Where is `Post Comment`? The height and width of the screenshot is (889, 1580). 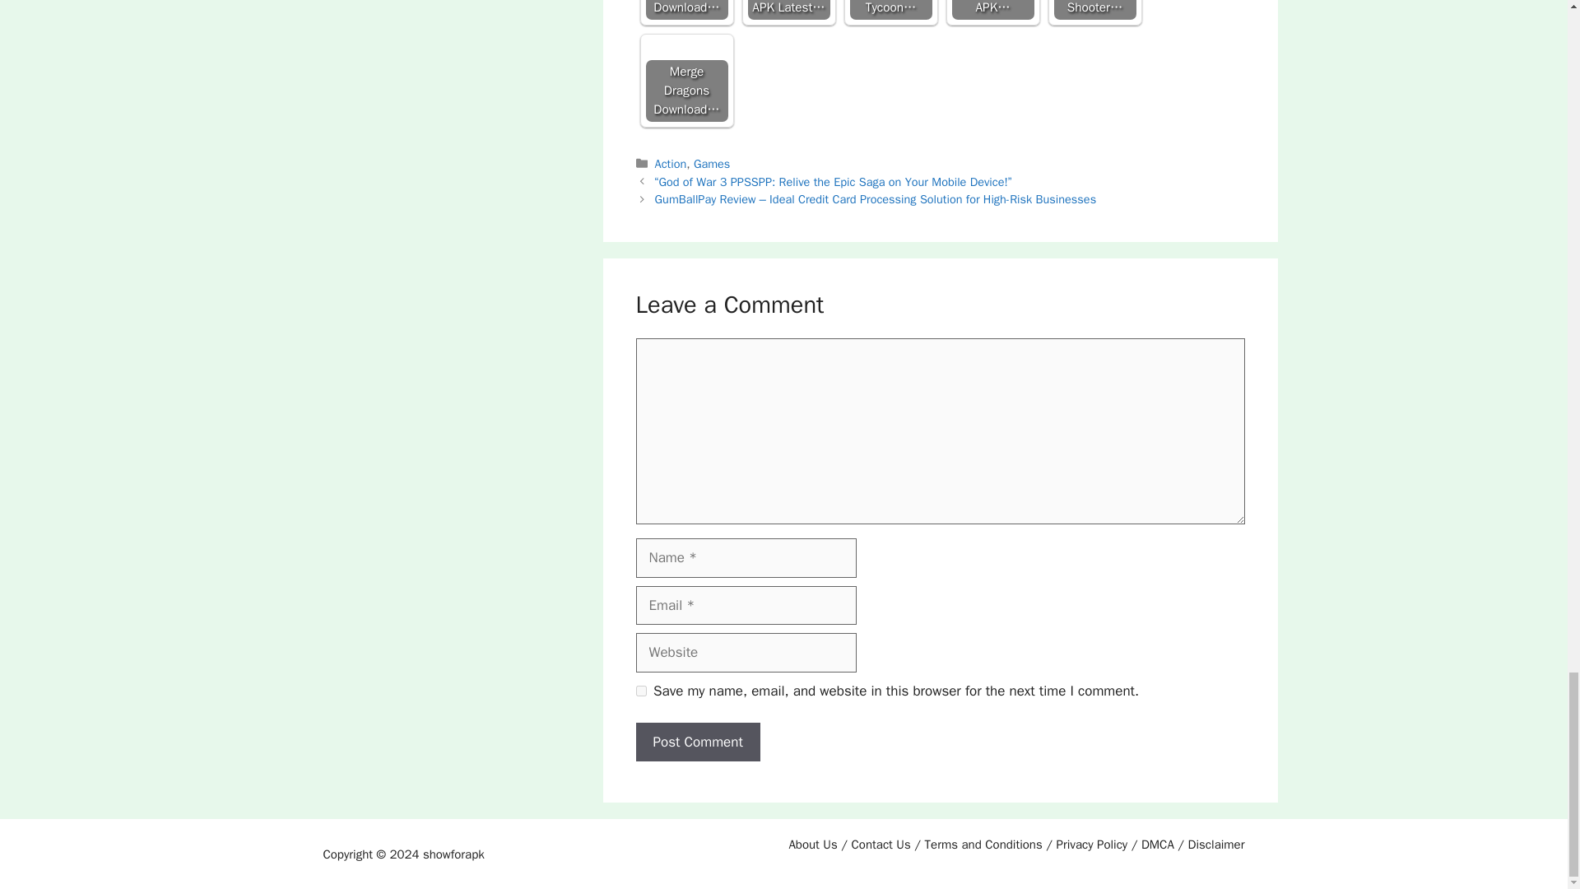
Post Comment is located at coordinates (697, 742).